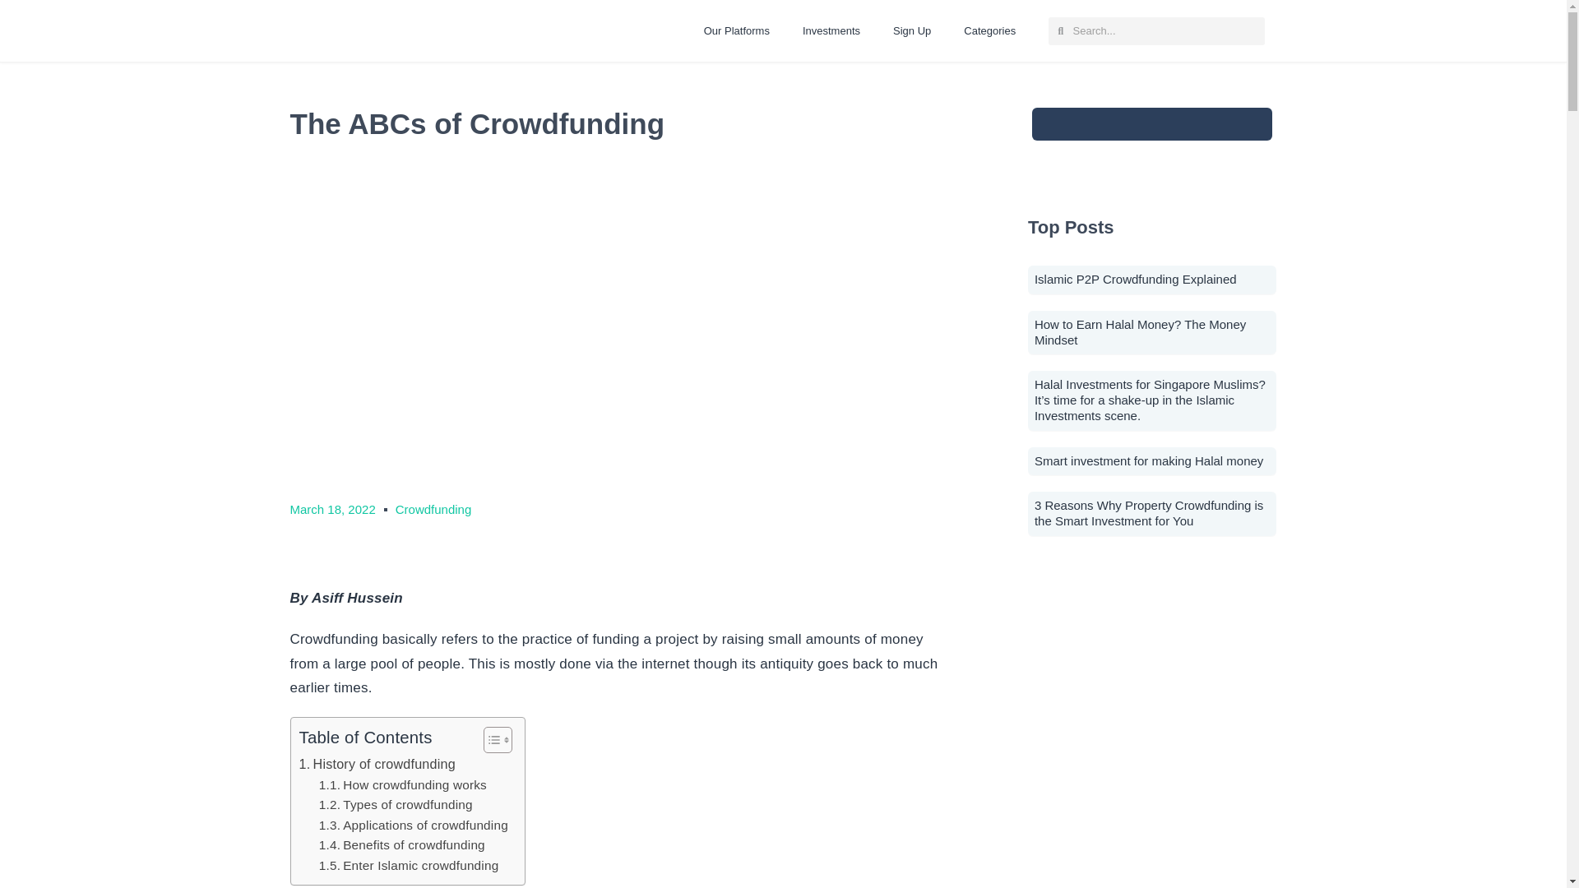 The height and width of the screenshot is (888, 1579). Describe the element at coordinates (911, 31) in the screenshot. I see `Sign Up` at that location.